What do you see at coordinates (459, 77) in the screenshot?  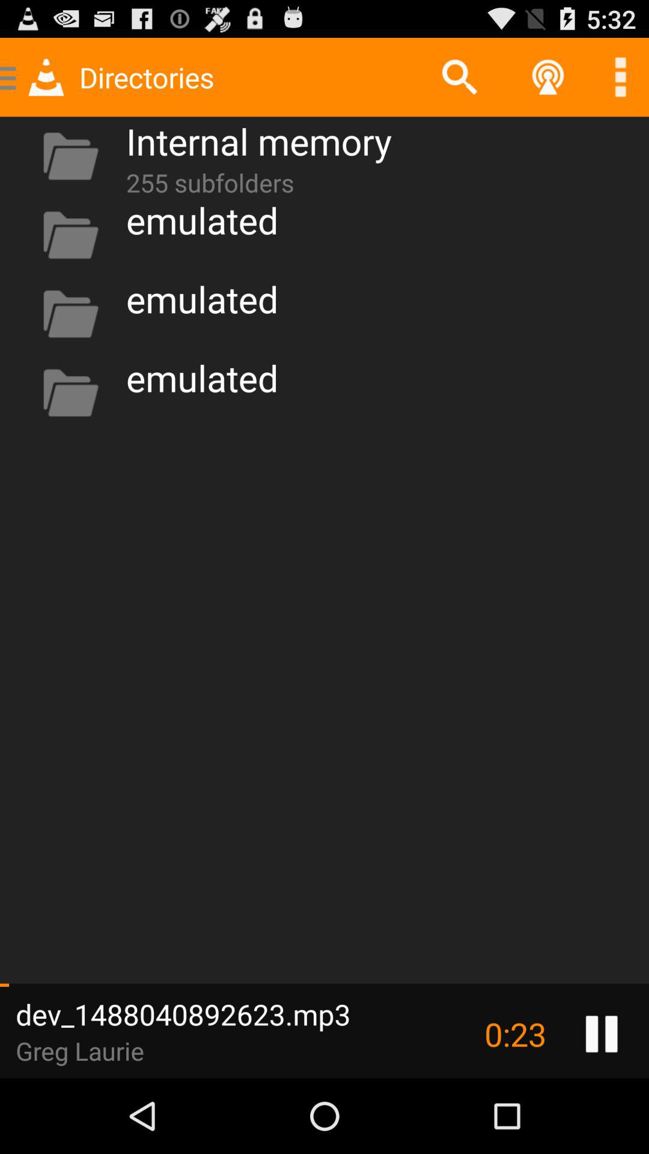 I see `choose icon next to the internal memory app` at bounding box center [459, 77].